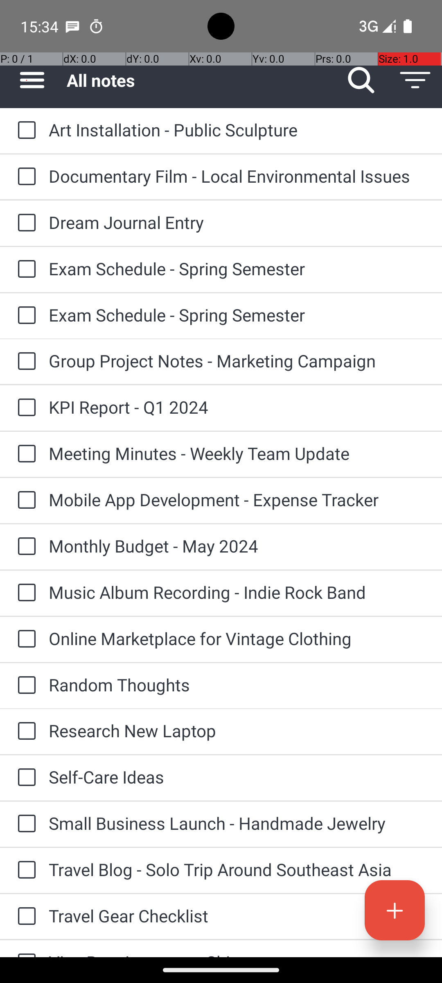 Image resolution: width=442 pixels, height=983 pixels. Describe the element at coordinates (25, 686) in the screenshot. I see `to-do: Random Thoughts` at that location.